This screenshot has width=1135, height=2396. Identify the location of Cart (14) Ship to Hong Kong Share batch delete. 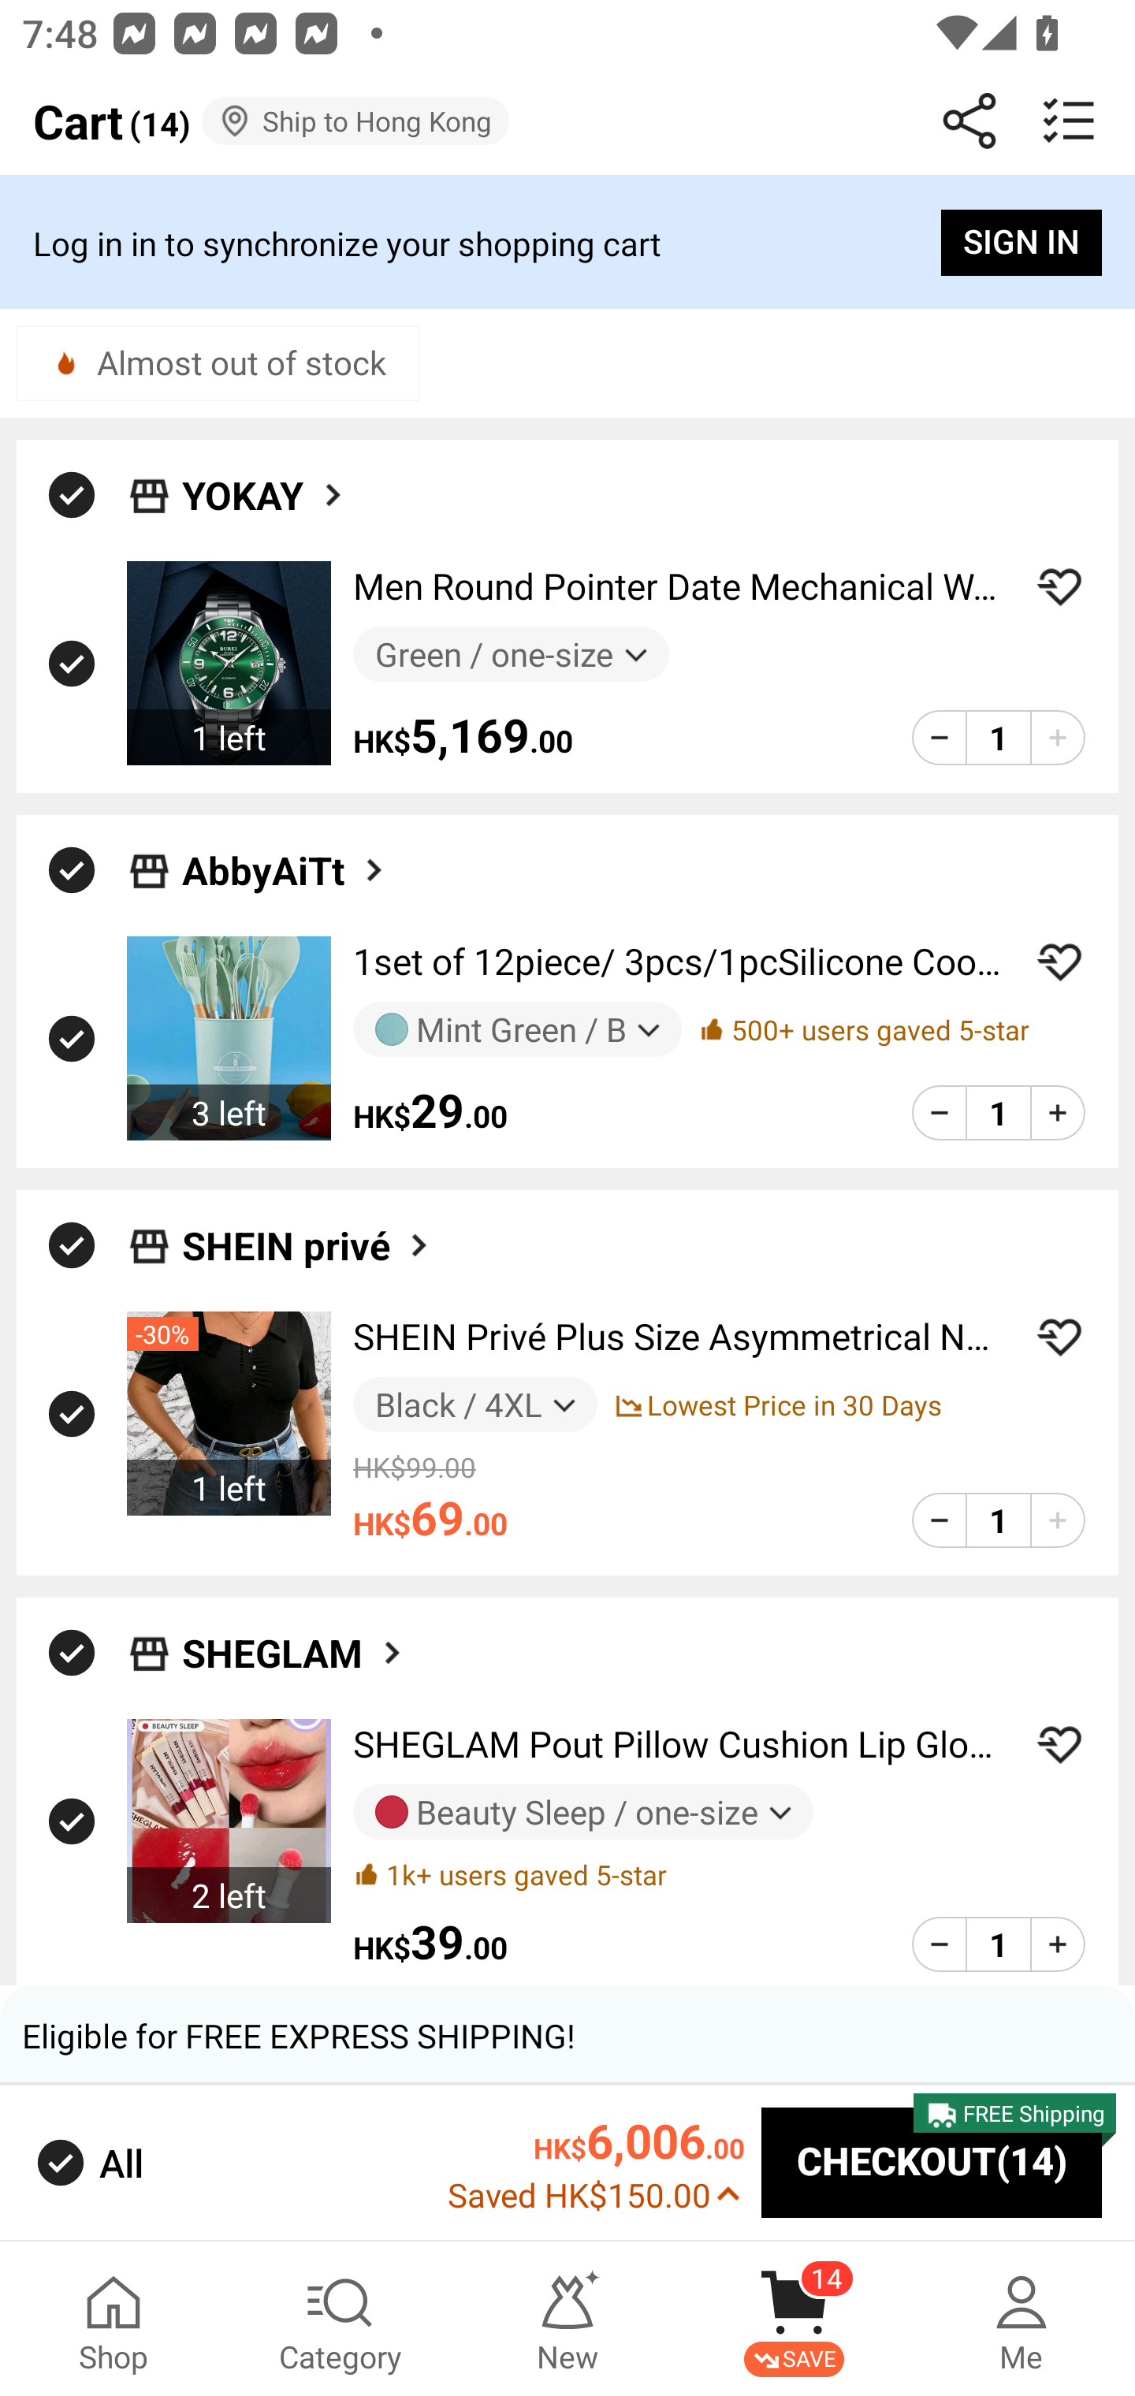
(567, 121).